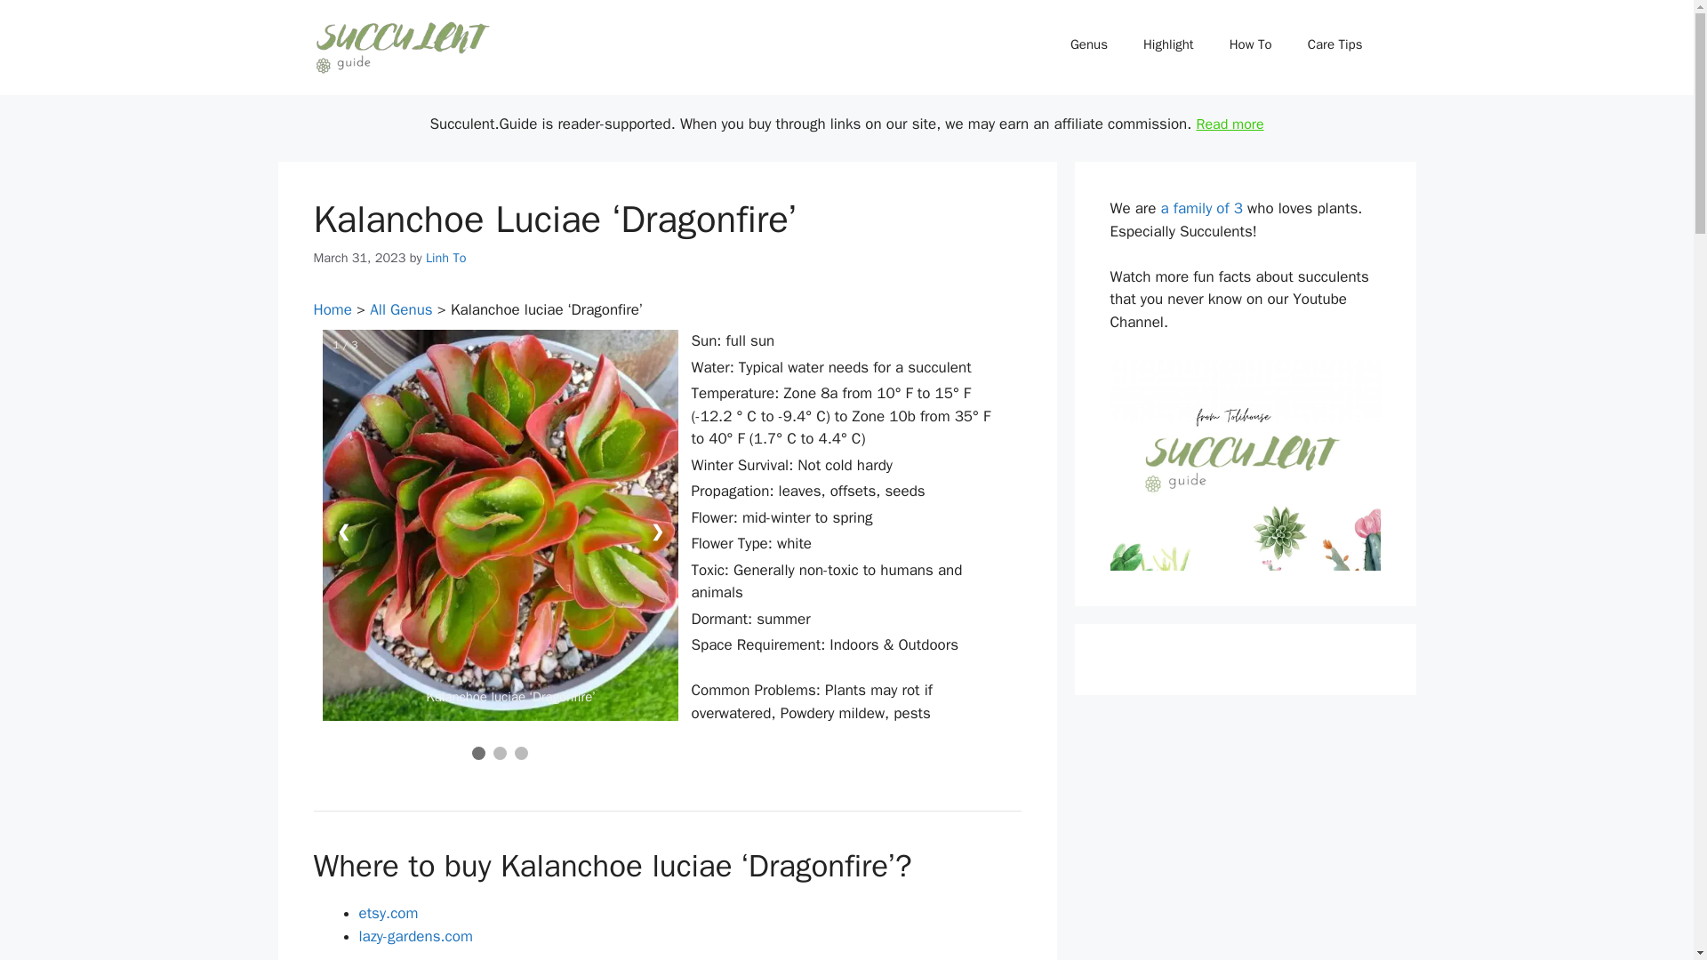 This screenshot has width=1707, height=960. Describe the element at coordinates (388, 913) in the screenshot. I see `etsy.com` at that location.